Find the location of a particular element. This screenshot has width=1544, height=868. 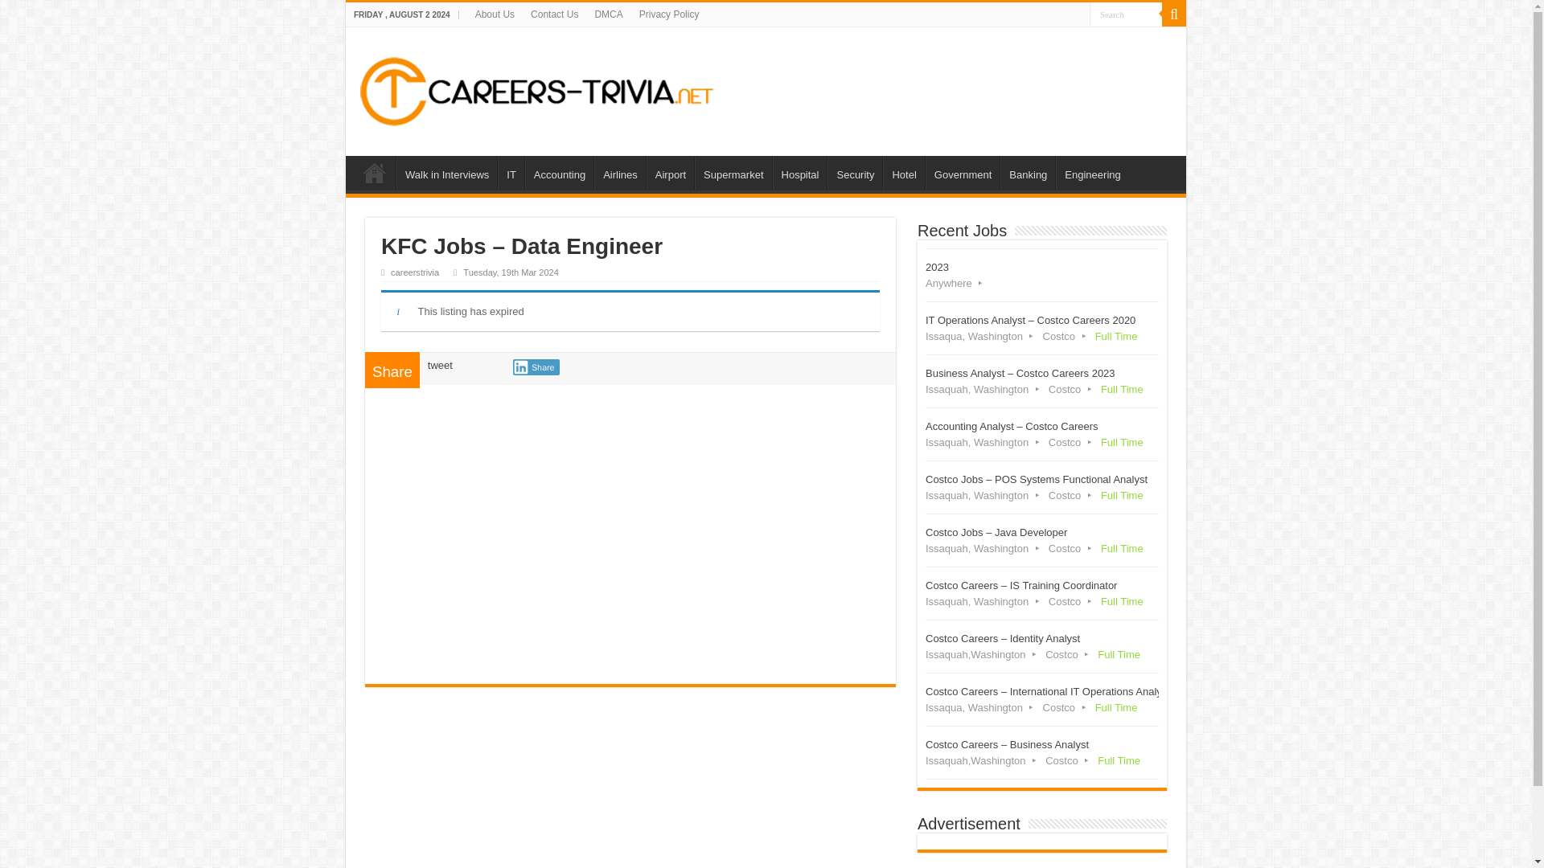

Hospital is located at coordinates (800, 173).